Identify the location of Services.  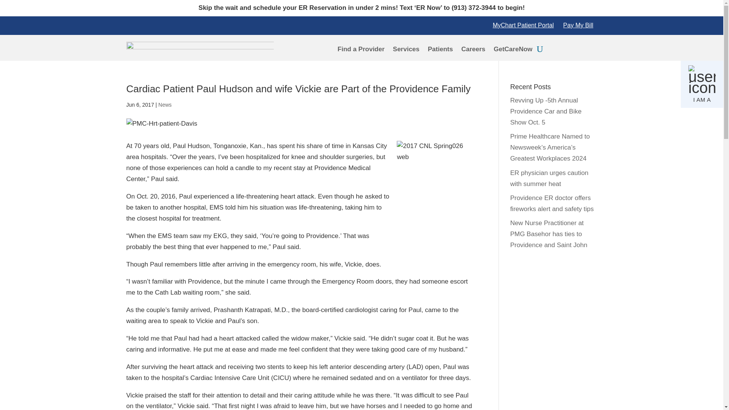
(406, 51).